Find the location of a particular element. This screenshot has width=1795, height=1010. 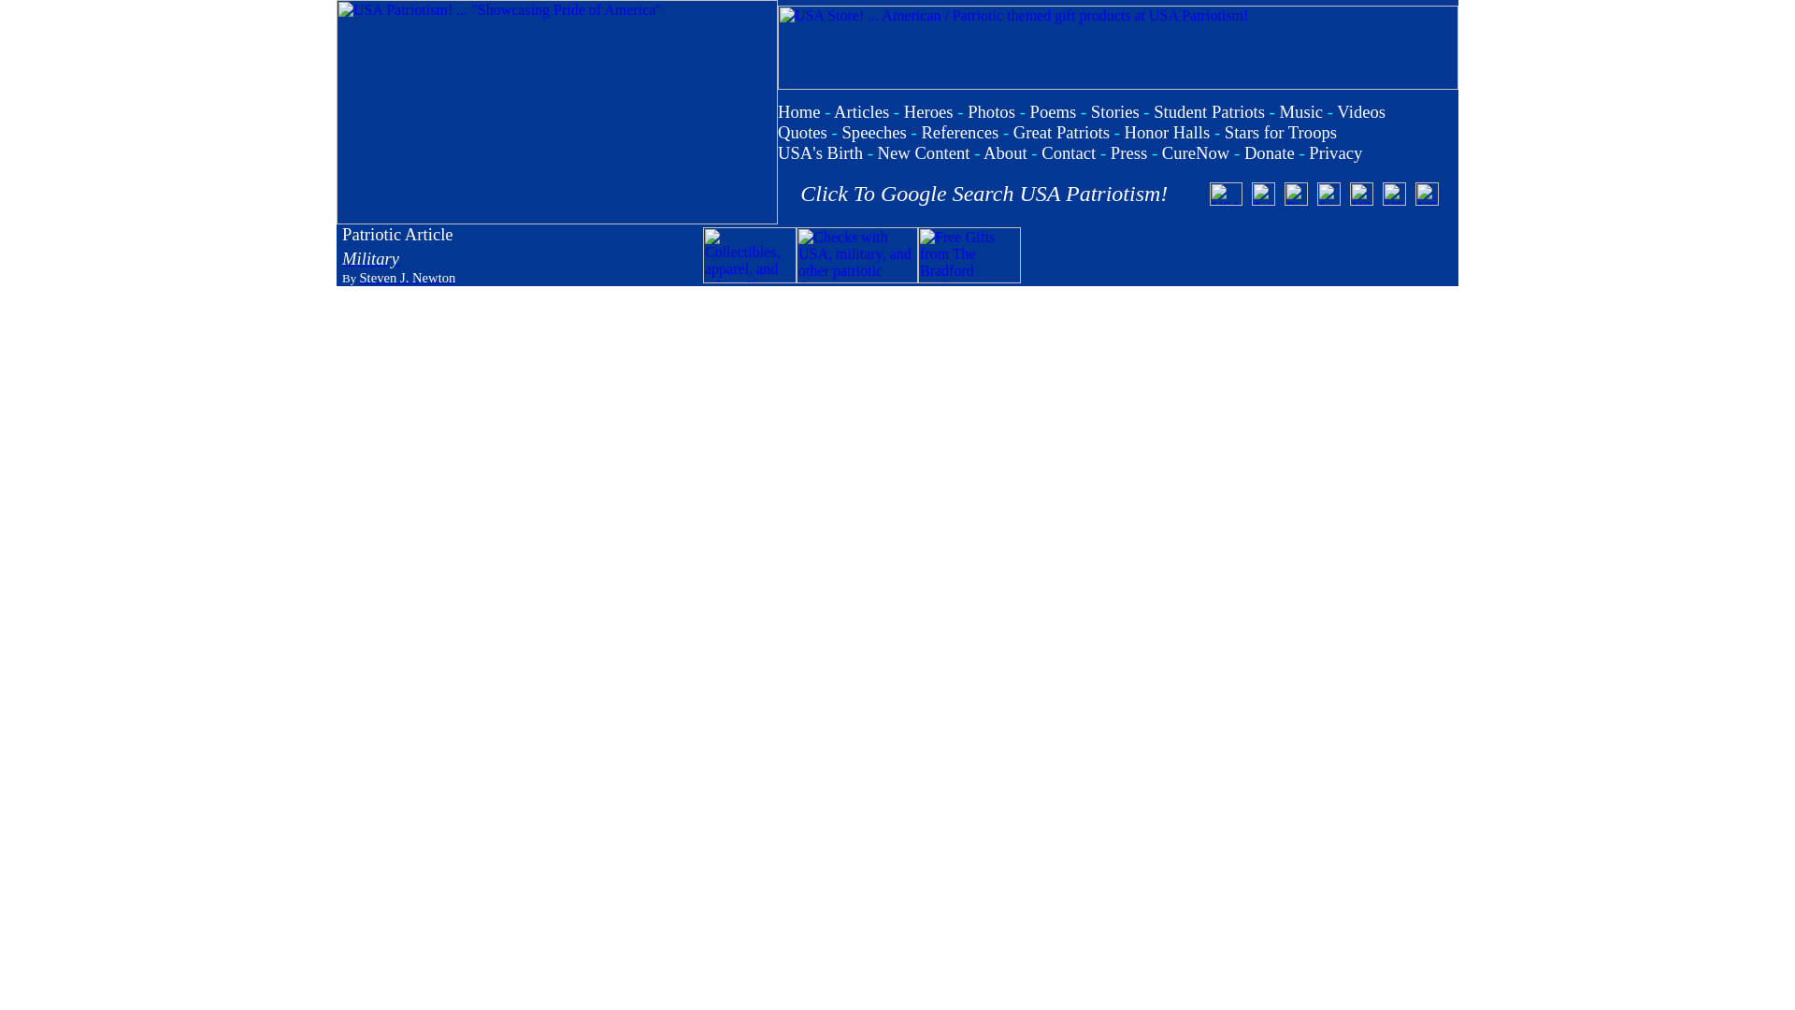

Stars for Troops is located at coordinates (1281, 132).